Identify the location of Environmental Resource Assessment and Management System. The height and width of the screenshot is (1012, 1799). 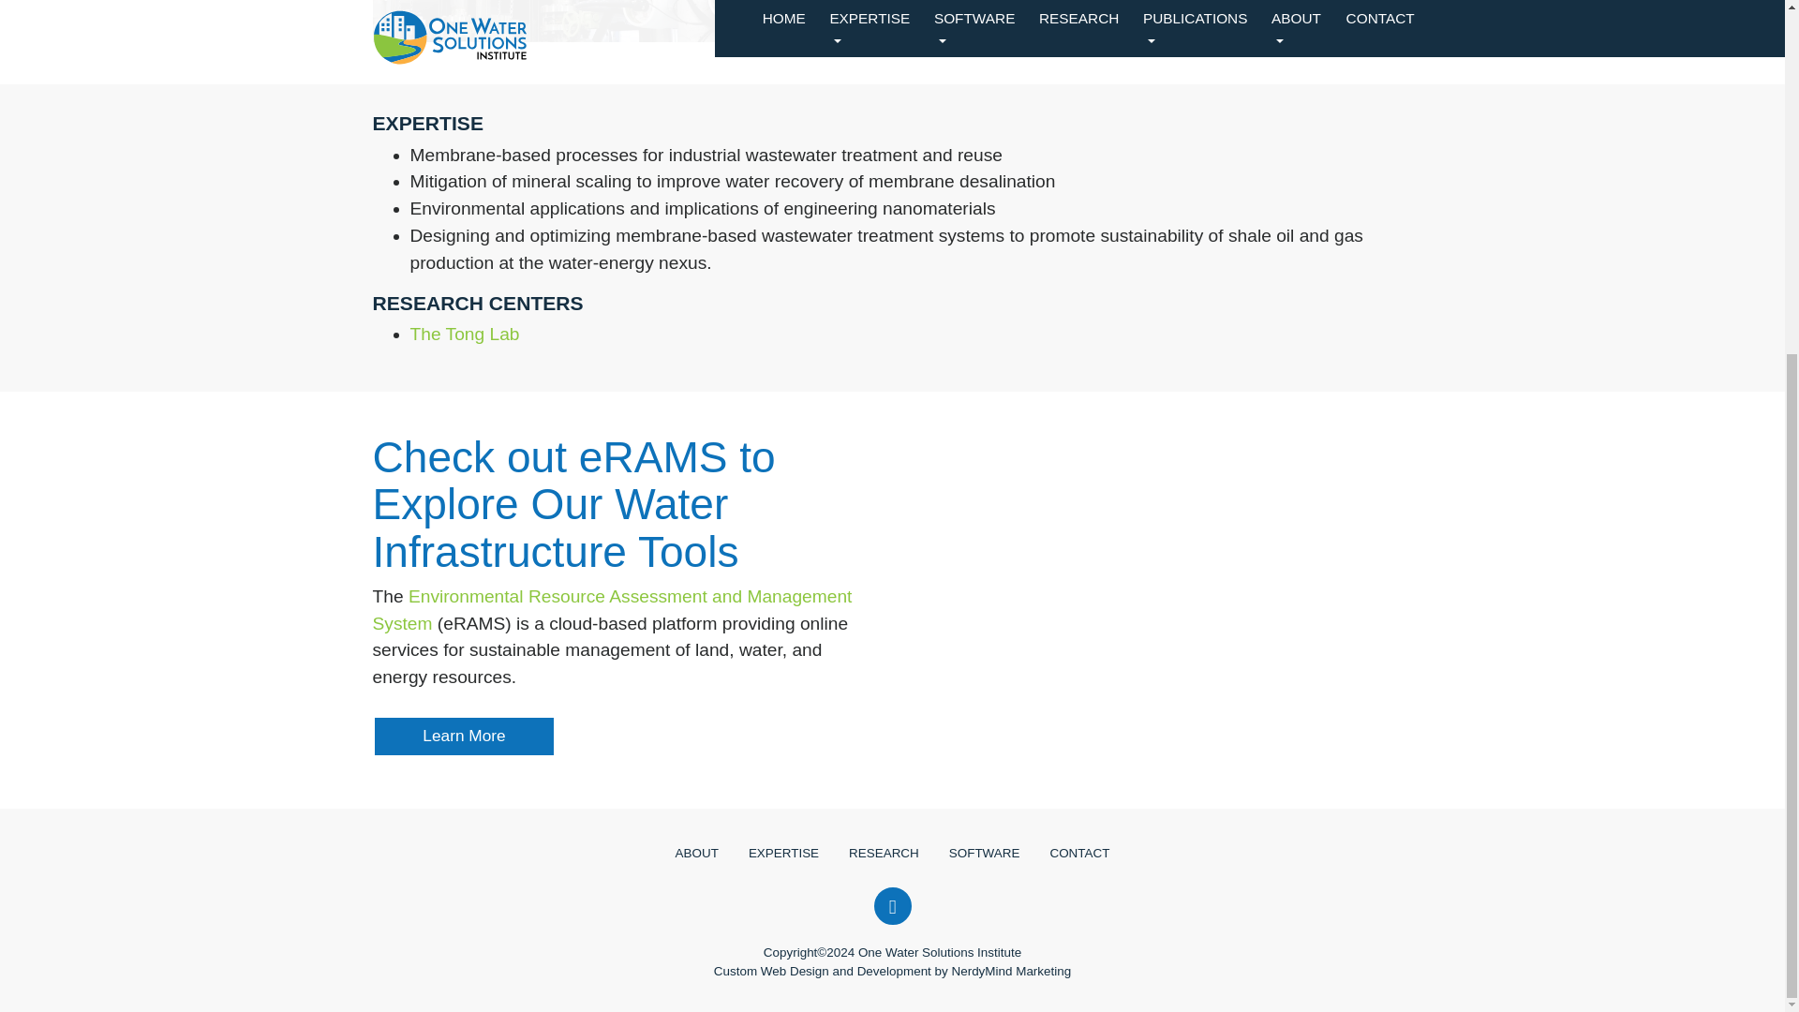
(613, 610).